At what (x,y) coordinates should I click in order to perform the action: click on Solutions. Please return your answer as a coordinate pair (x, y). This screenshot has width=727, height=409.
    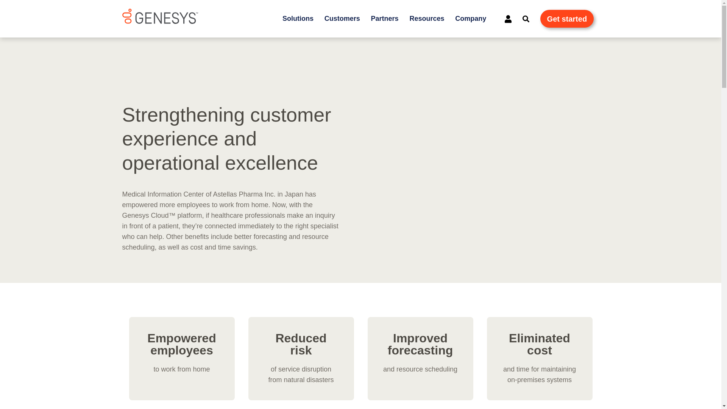
    Looking at the image, I should click on (298, 19).